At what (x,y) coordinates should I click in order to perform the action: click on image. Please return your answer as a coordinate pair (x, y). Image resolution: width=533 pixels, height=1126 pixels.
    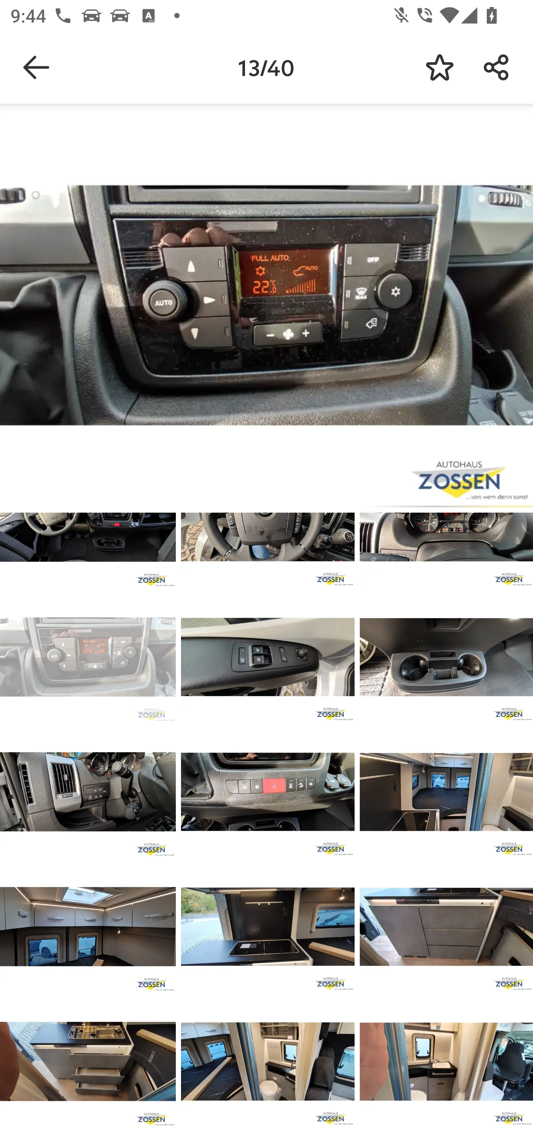
    Looking at the image, I should click on (88, 657).